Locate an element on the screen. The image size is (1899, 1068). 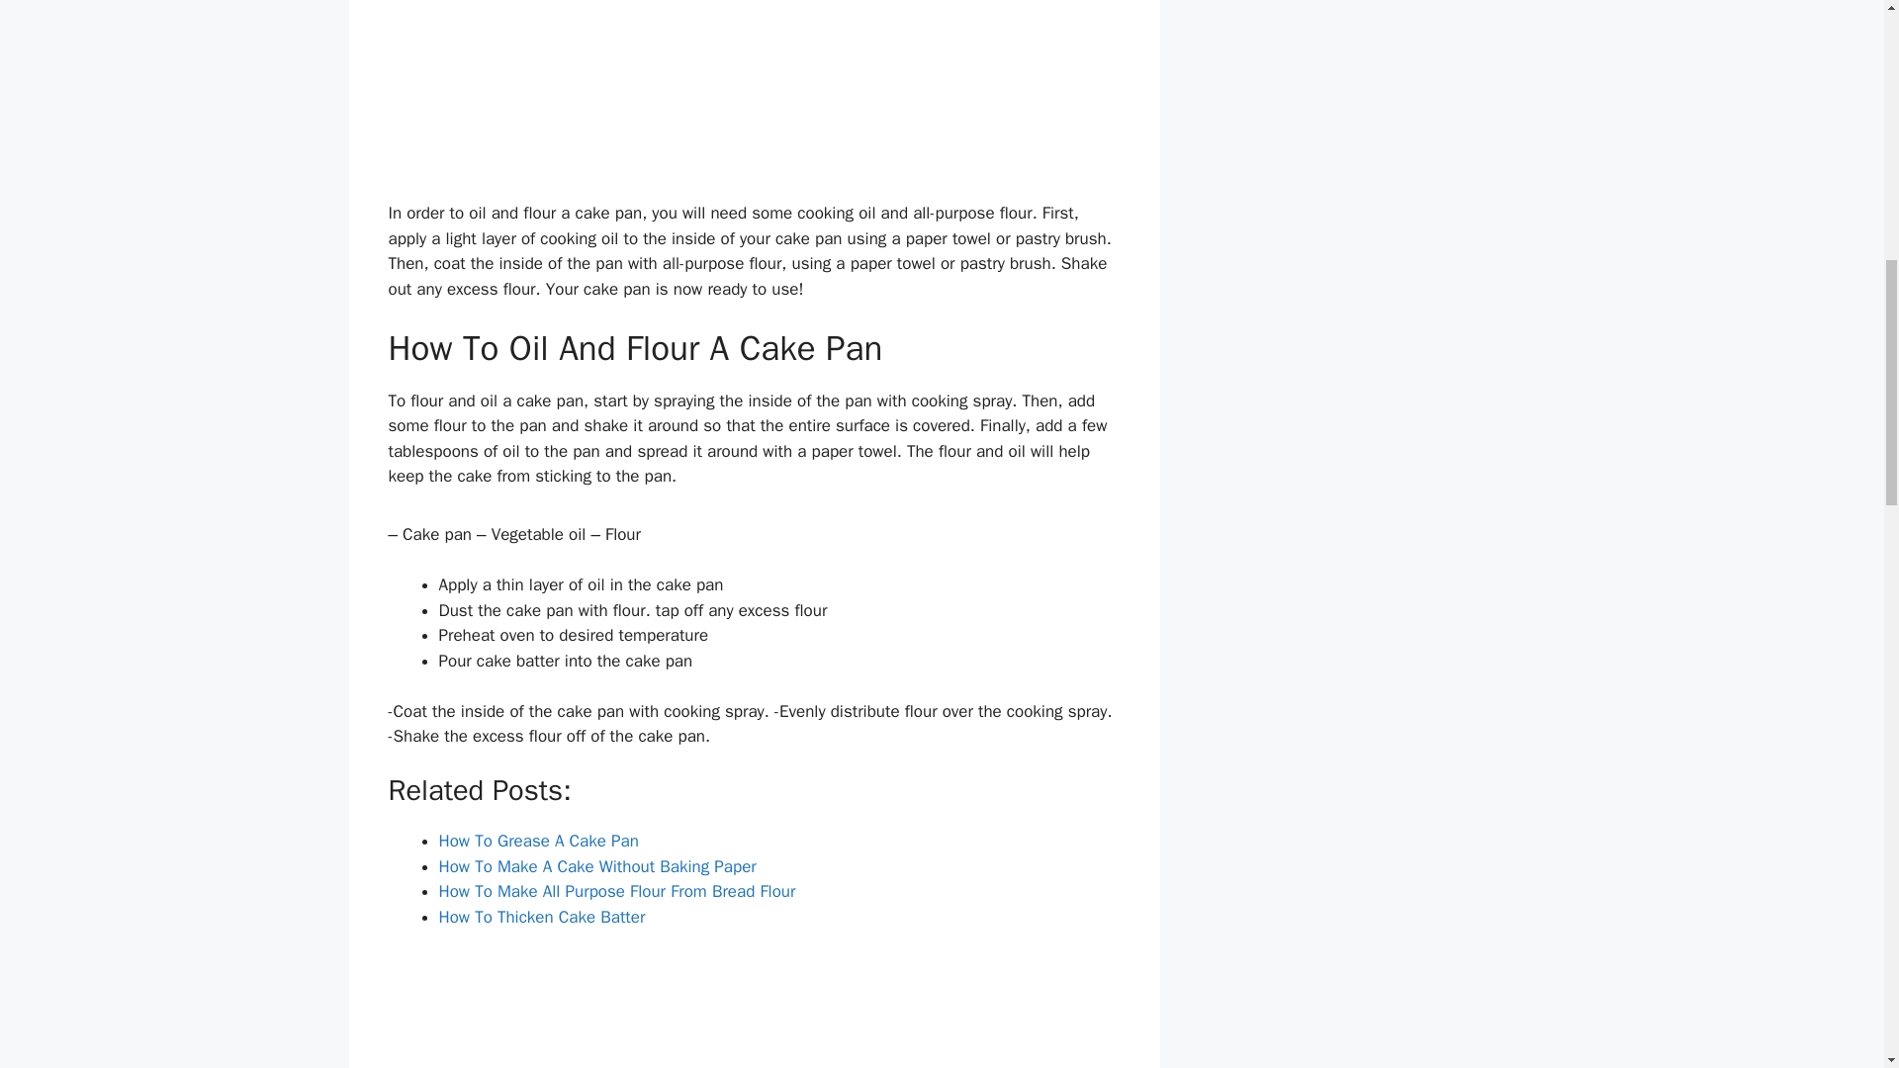
How To Make A Cake Without Baking Paper is located at coordinates (597, 866).